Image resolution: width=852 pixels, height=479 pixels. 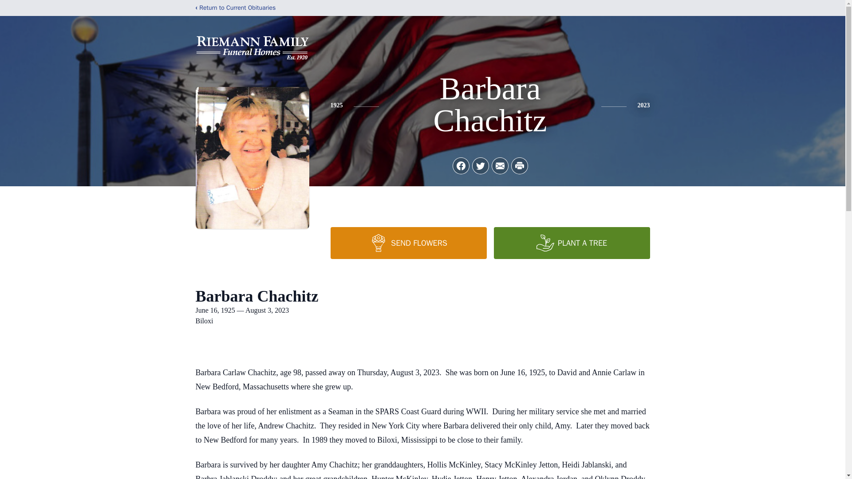 What do you see at coordinates (408, 243) in the screenshot?
I see `SEND FLOWERS` at bounding box center [408, 243].